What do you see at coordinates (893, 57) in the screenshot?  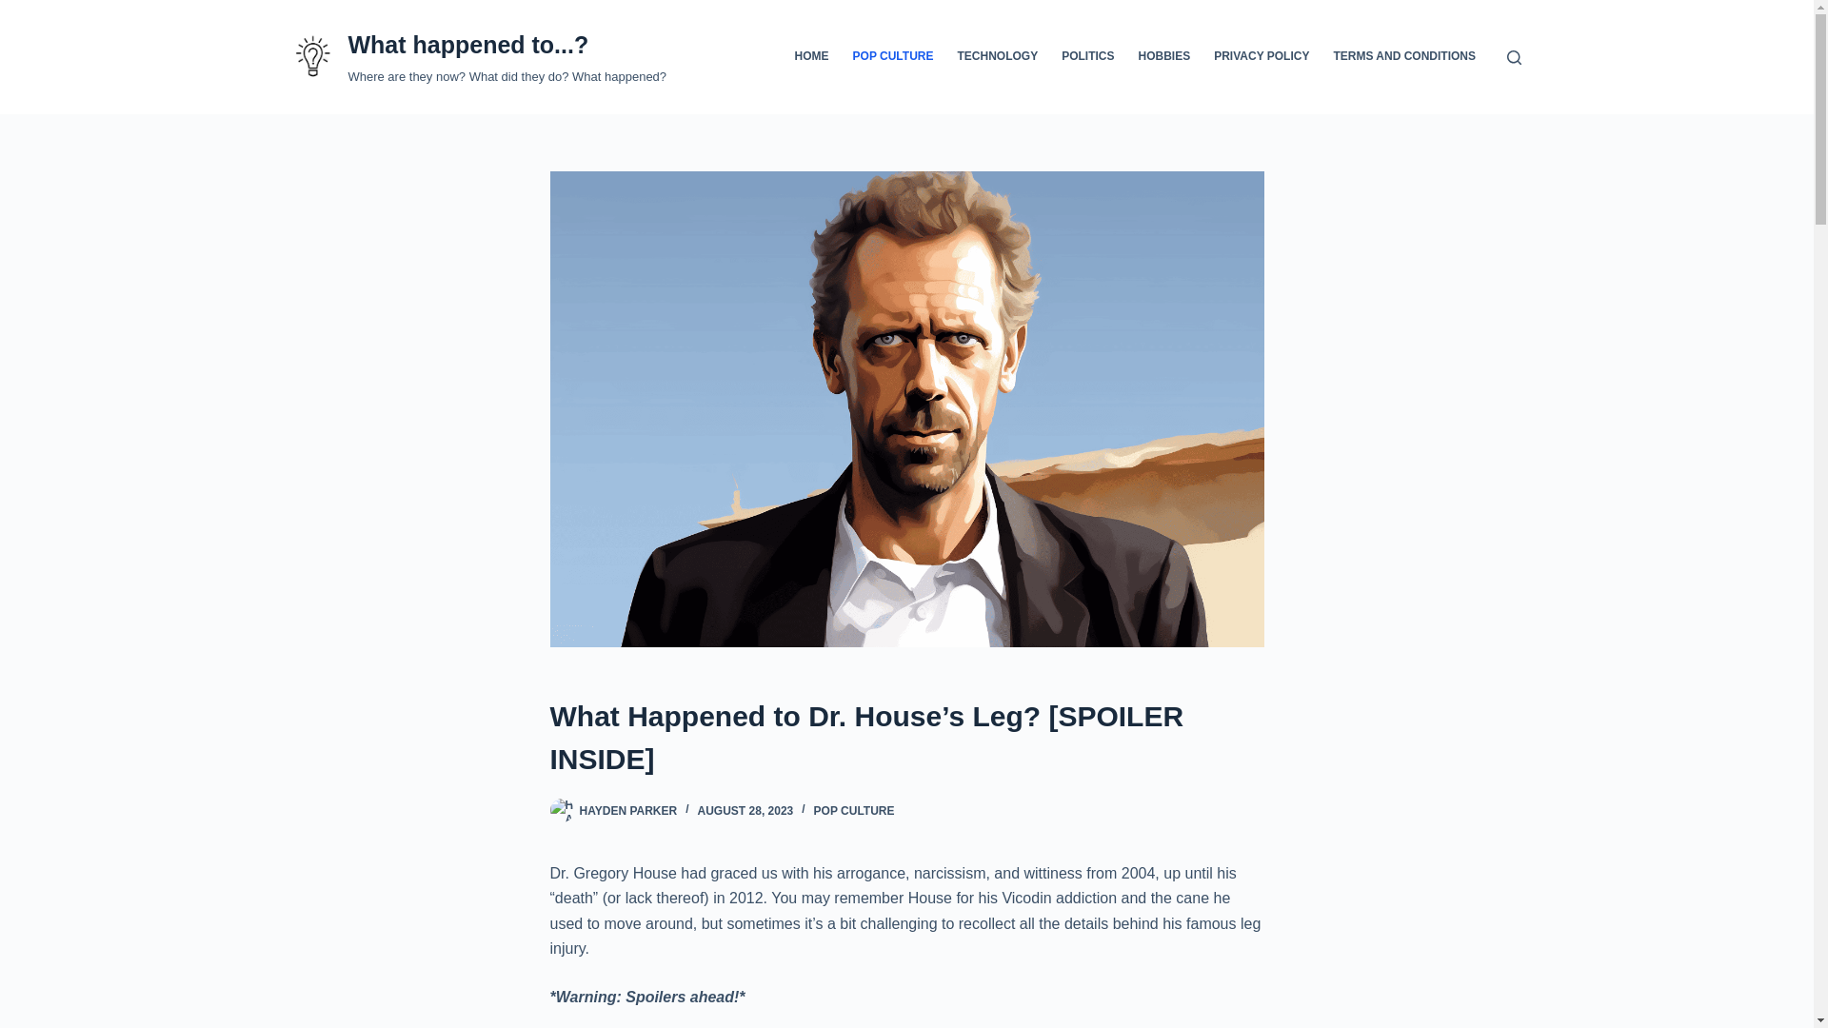 I see `POP CULTURE` at bounding box center [893, 57].